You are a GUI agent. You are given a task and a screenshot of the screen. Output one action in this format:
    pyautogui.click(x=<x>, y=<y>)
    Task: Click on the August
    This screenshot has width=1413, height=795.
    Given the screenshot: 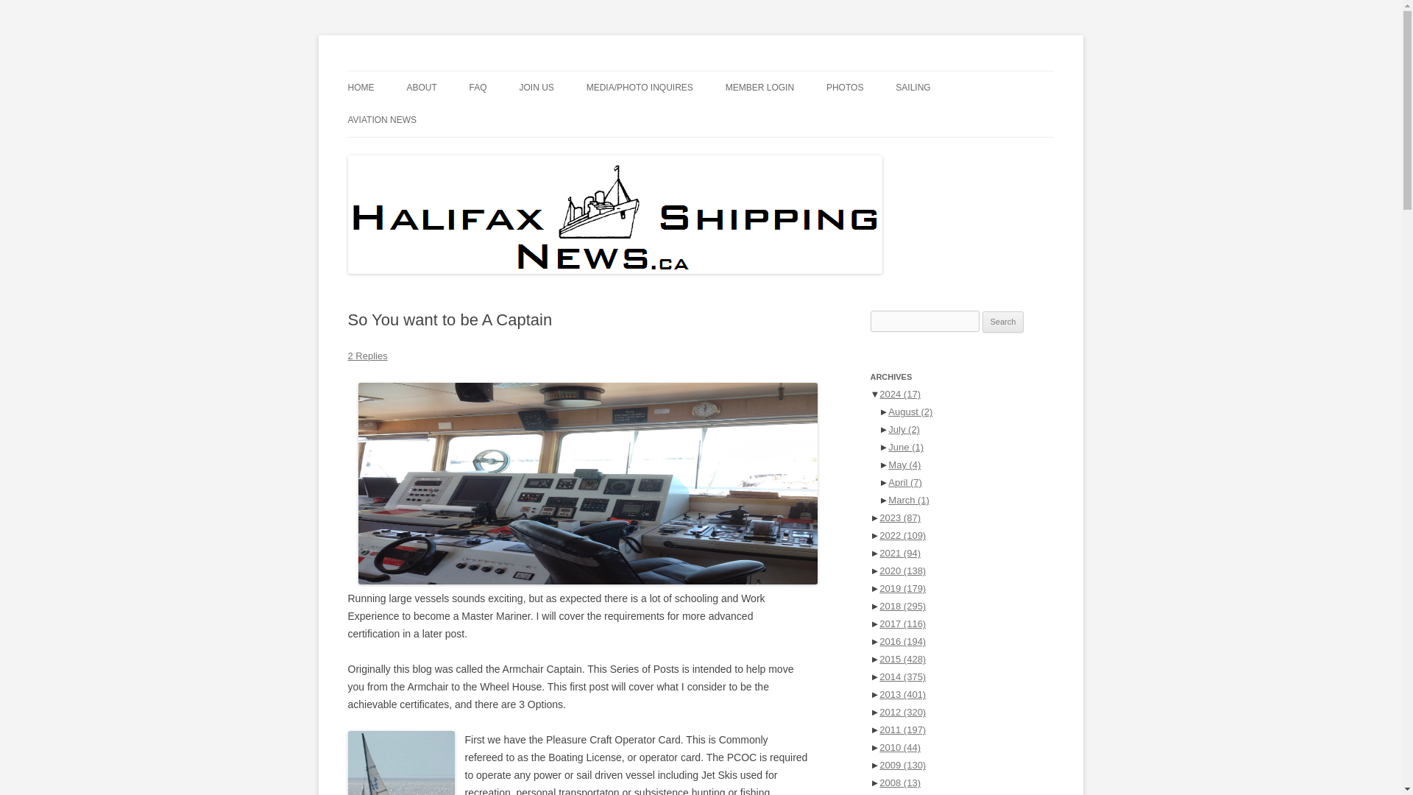 What is the action you would take?
    pyautogui.click(x=910, y=411)
    